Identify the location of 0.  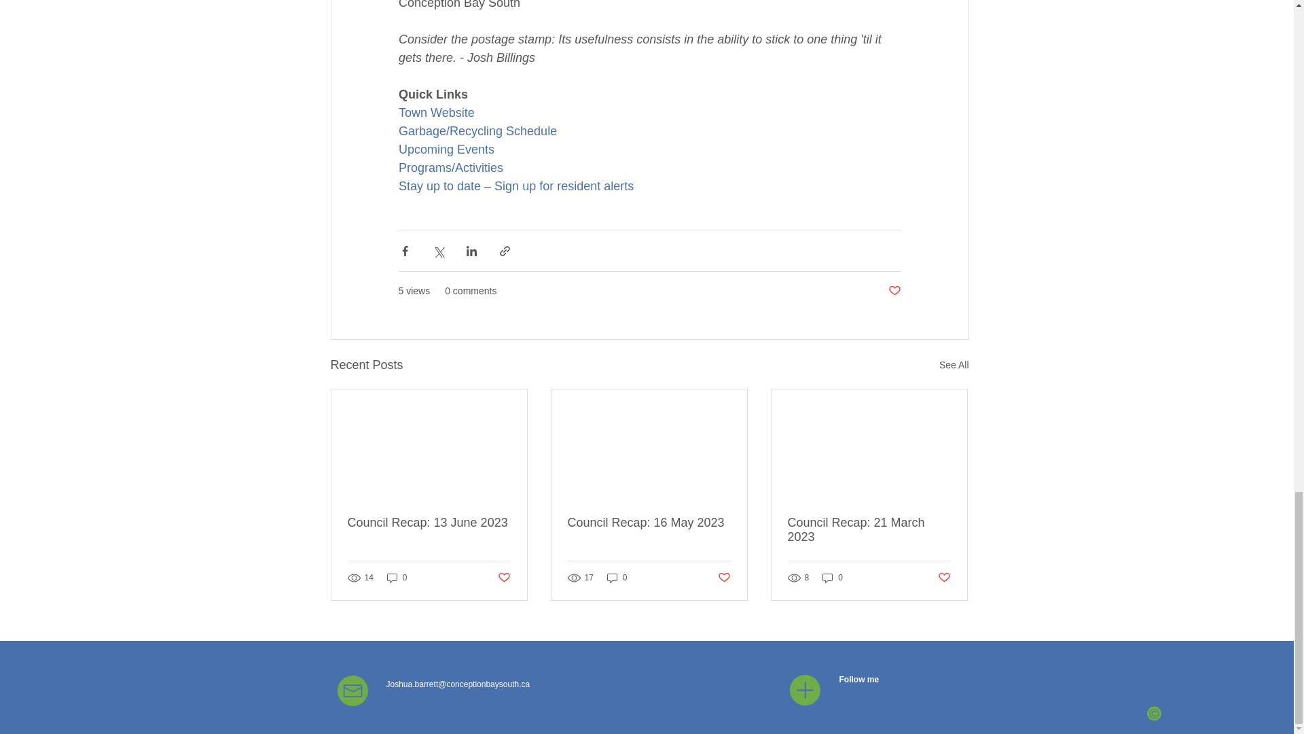
(397, 578).